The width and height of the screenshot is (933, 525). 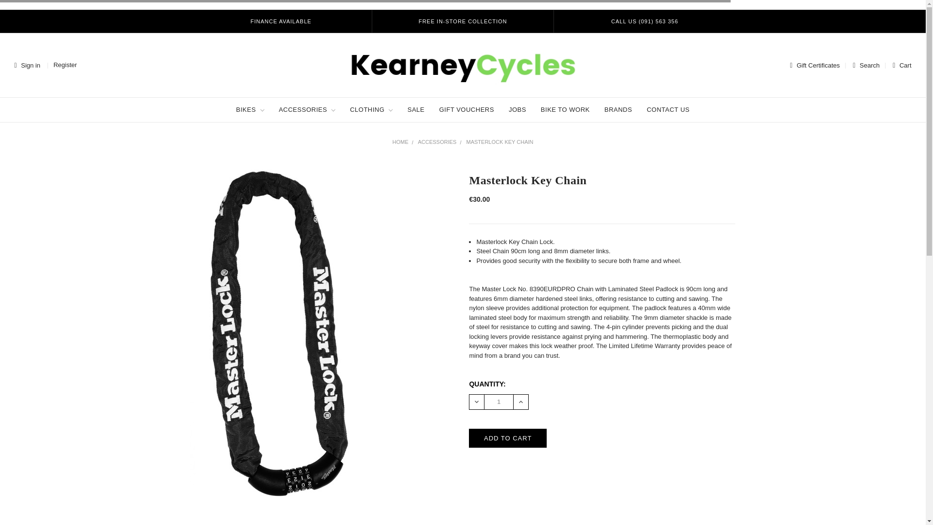 What do you see at coordinates (900, 65) in the screenshot?
I see `Cart` at bounding box center [900, 65].